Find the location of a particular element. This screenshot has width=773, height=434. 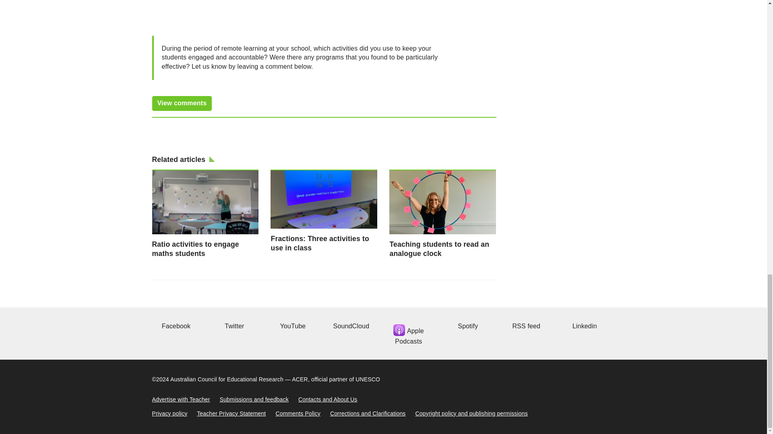

Teacher on Twitter is located at coordinates (233, 326).